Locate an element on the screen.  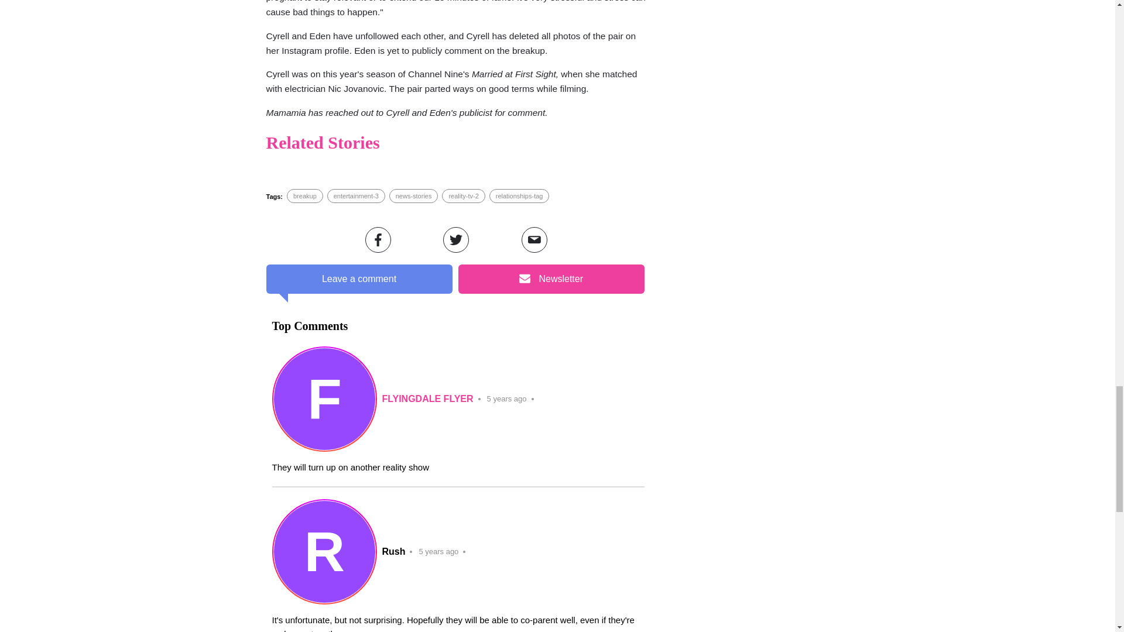
FLYINGDALE FLYER is located at coordinates (427, 399).